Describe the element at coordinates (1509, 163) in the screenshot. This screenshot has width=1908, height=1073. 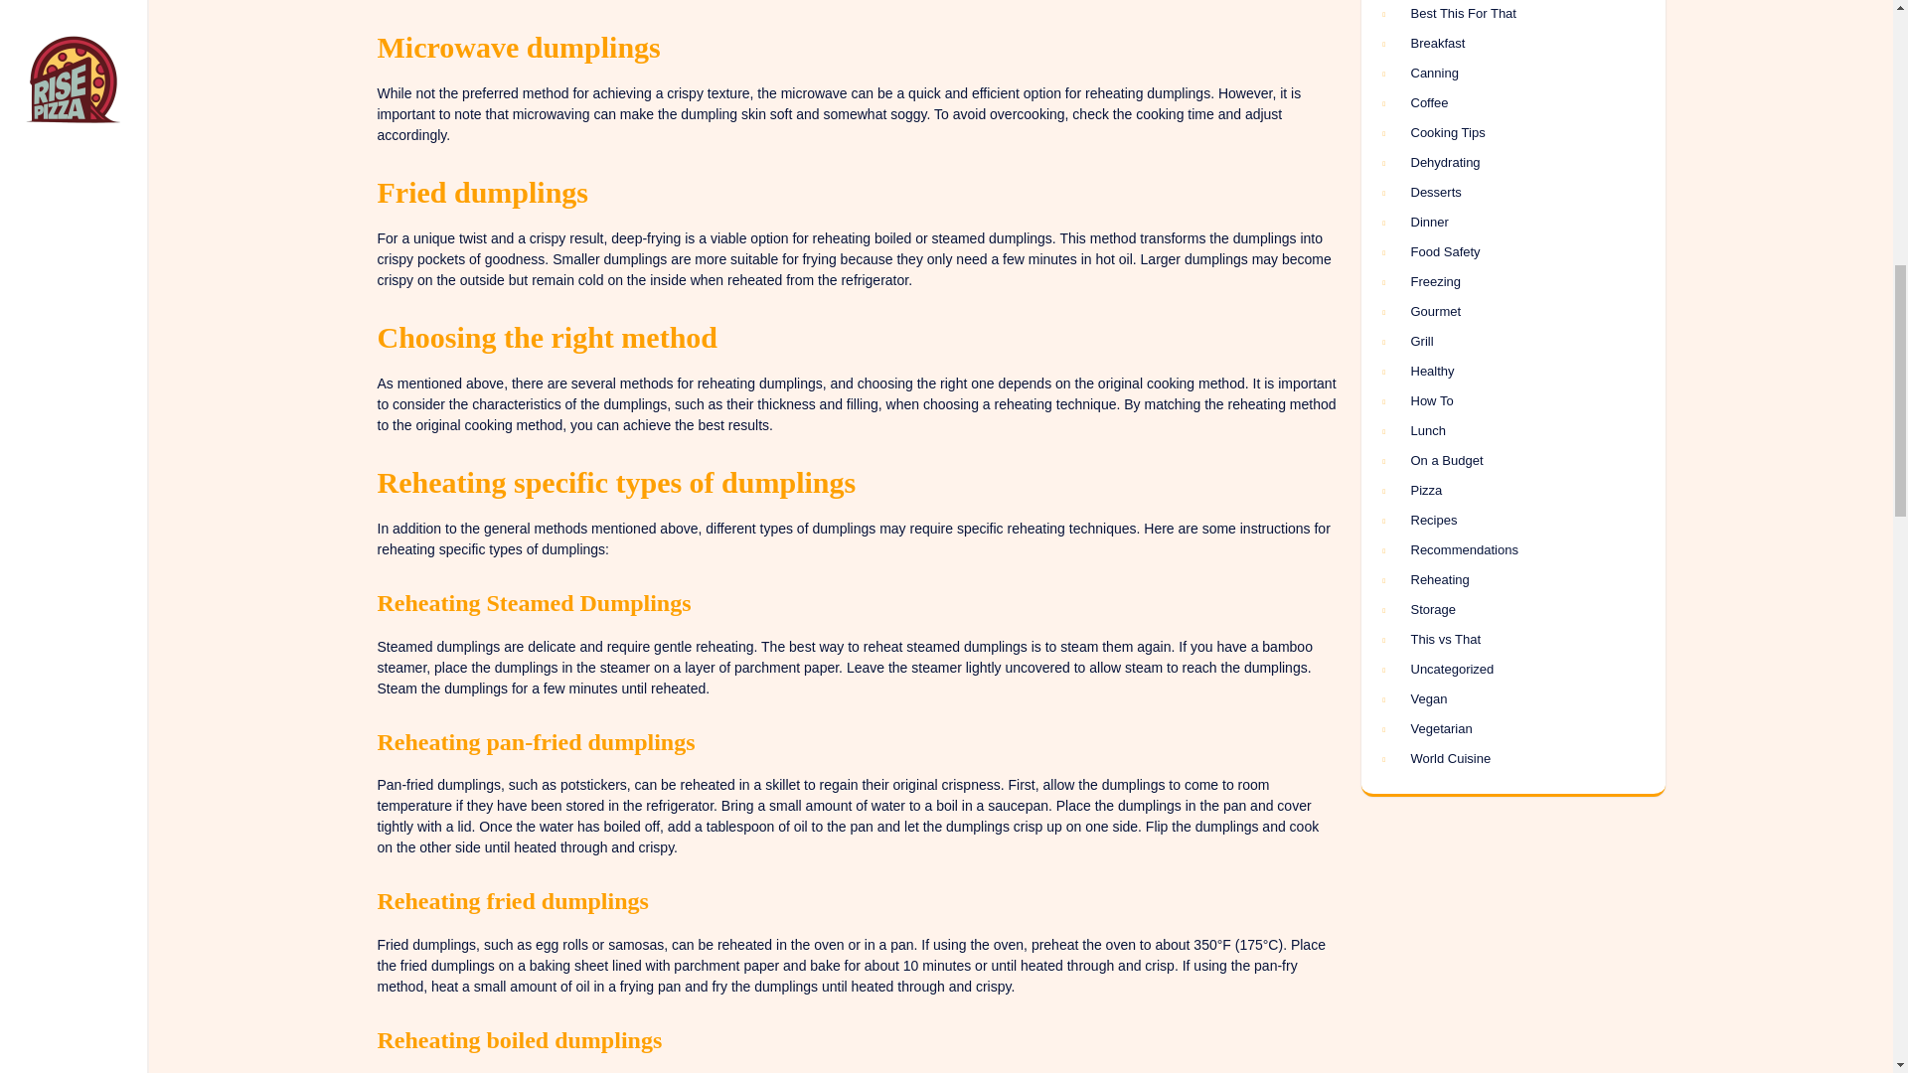
I see `Dehydrating` at that location.